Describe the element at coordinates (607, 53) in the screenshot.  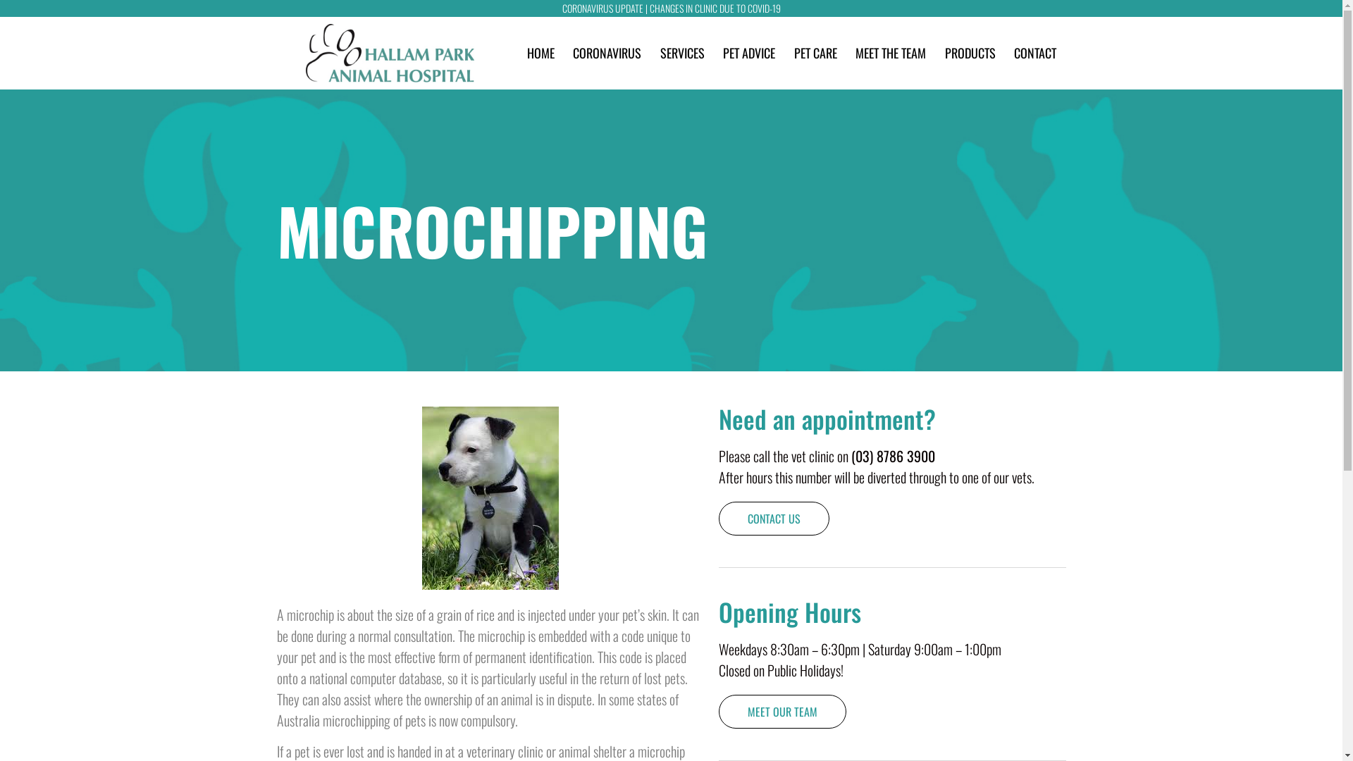
I see `CORONAVIRUS` at that location.